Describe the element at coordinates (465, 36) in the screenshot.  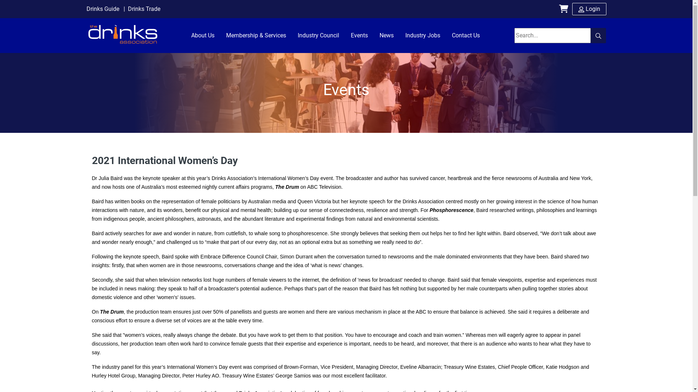
I see `Contact Us` at that location.